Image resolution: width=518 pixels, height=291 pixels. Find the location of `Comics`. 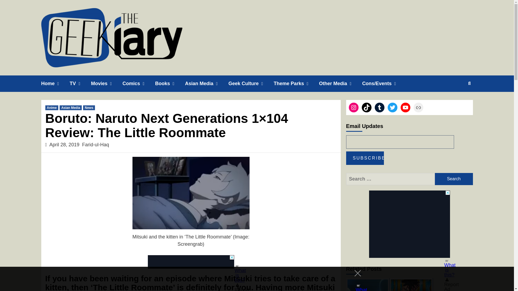

Comics is located at coordinates (139, 84).